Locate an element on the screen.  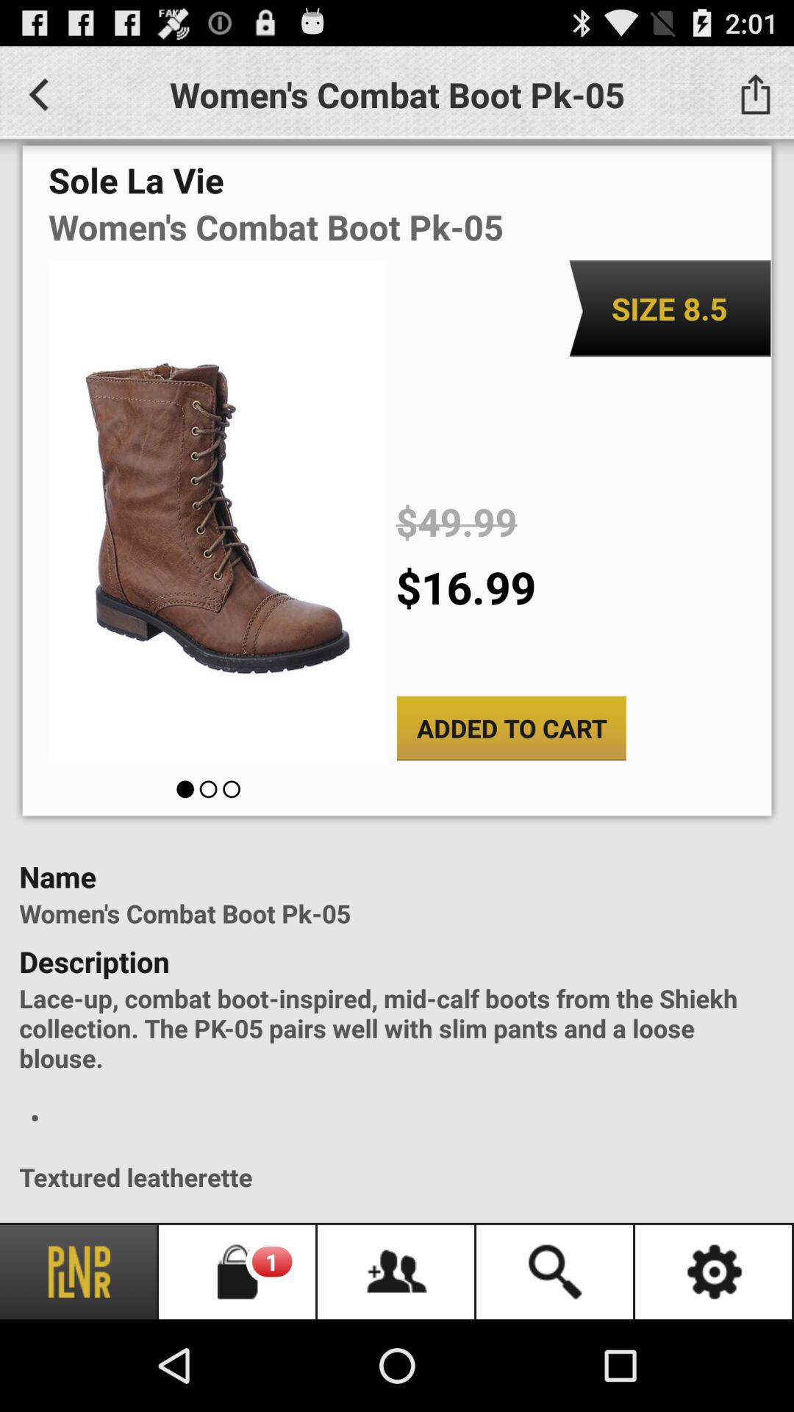
select the icon which is before the search icon is located at coordinates (397, 1272).